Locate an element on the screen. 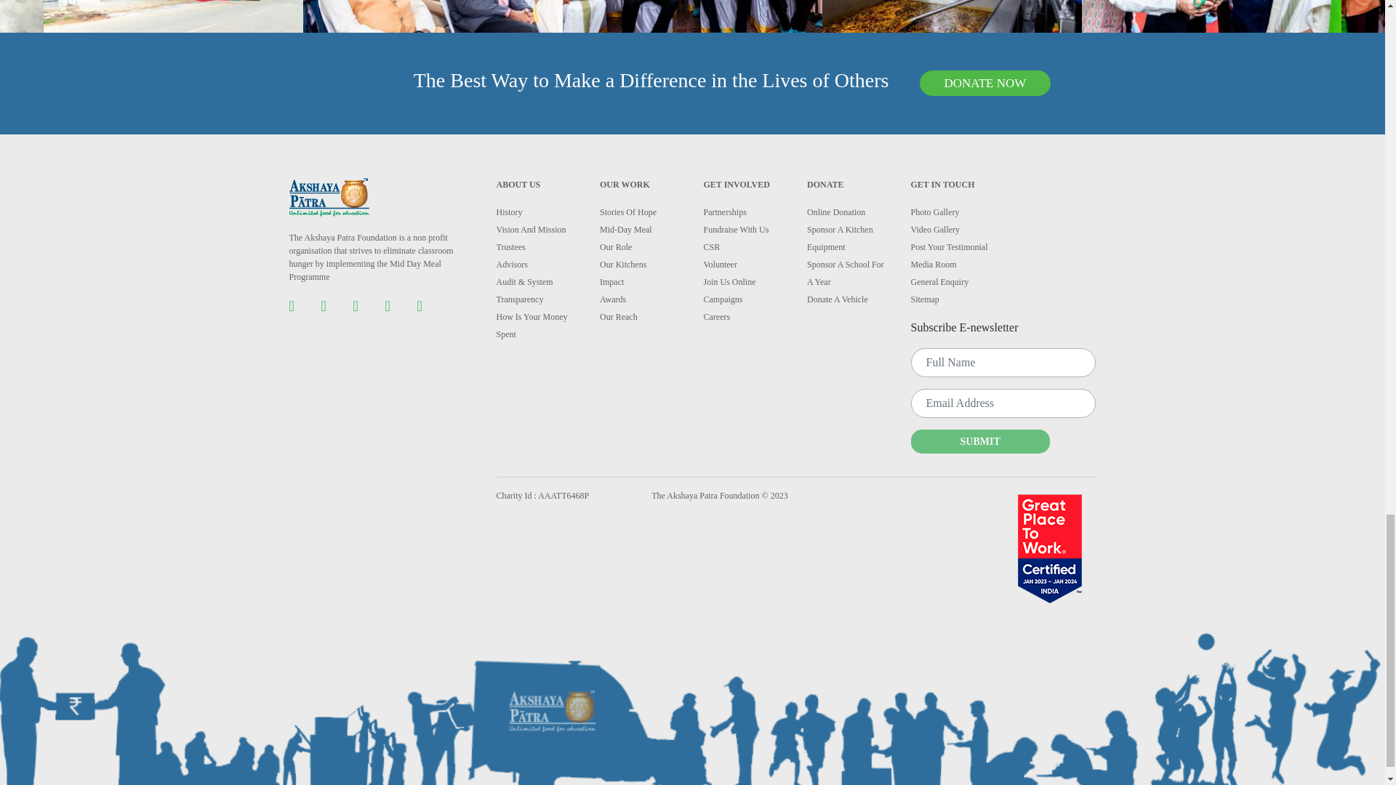 The width and height of the screenshot is (1396, 785). Special guests attend the ceremony is located at coordinates (692, 16).